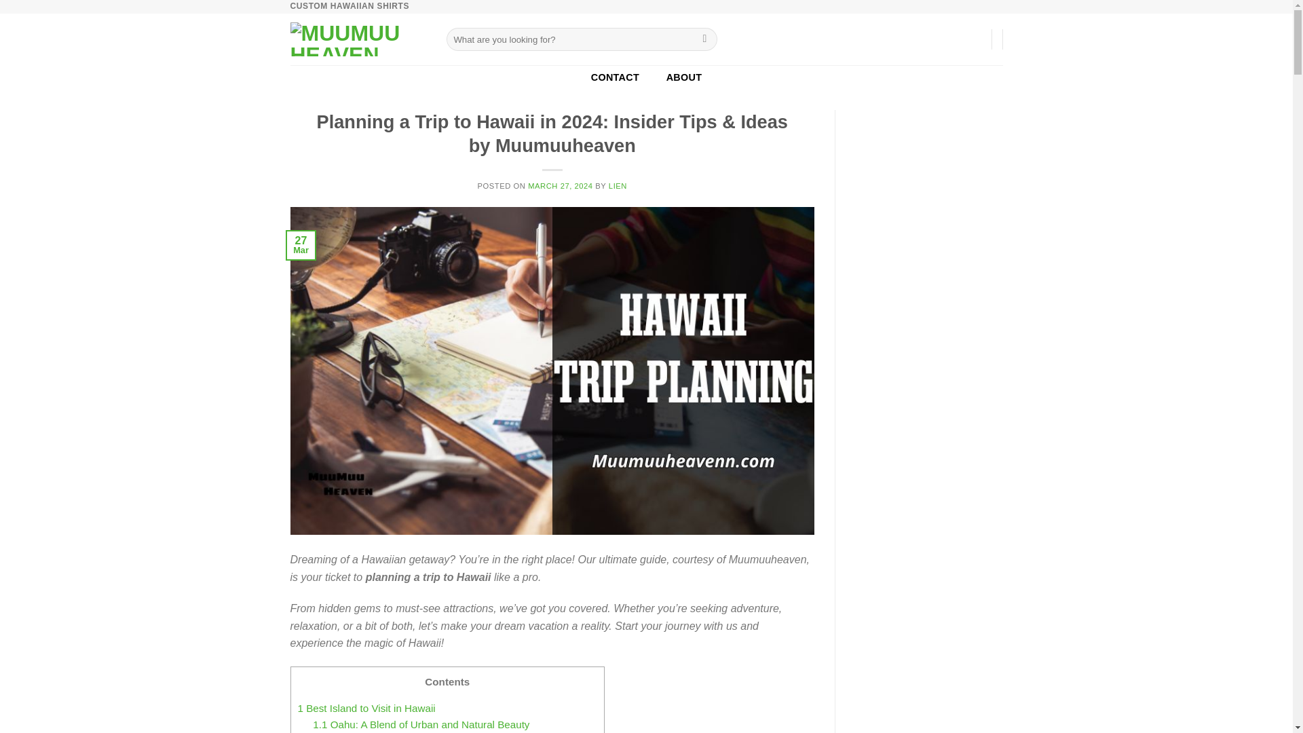  What do you see at coordinates (615, 77) in the screenshot?
I see `CONTACT` at bounding box center [615, 77].